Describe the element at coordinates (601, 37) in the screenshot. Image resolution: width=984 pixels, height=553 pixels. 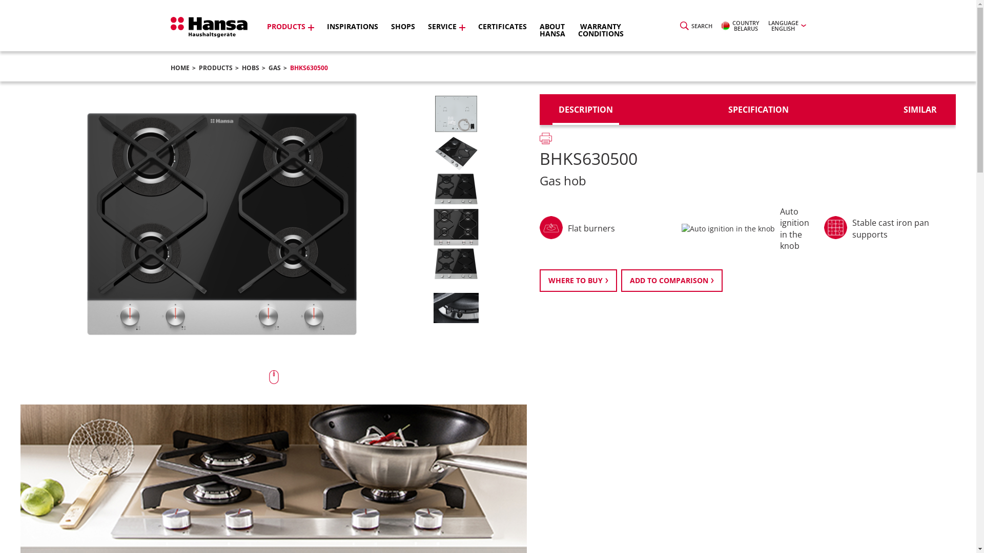
I see `WARRANTY CONDITIONS` at that location.